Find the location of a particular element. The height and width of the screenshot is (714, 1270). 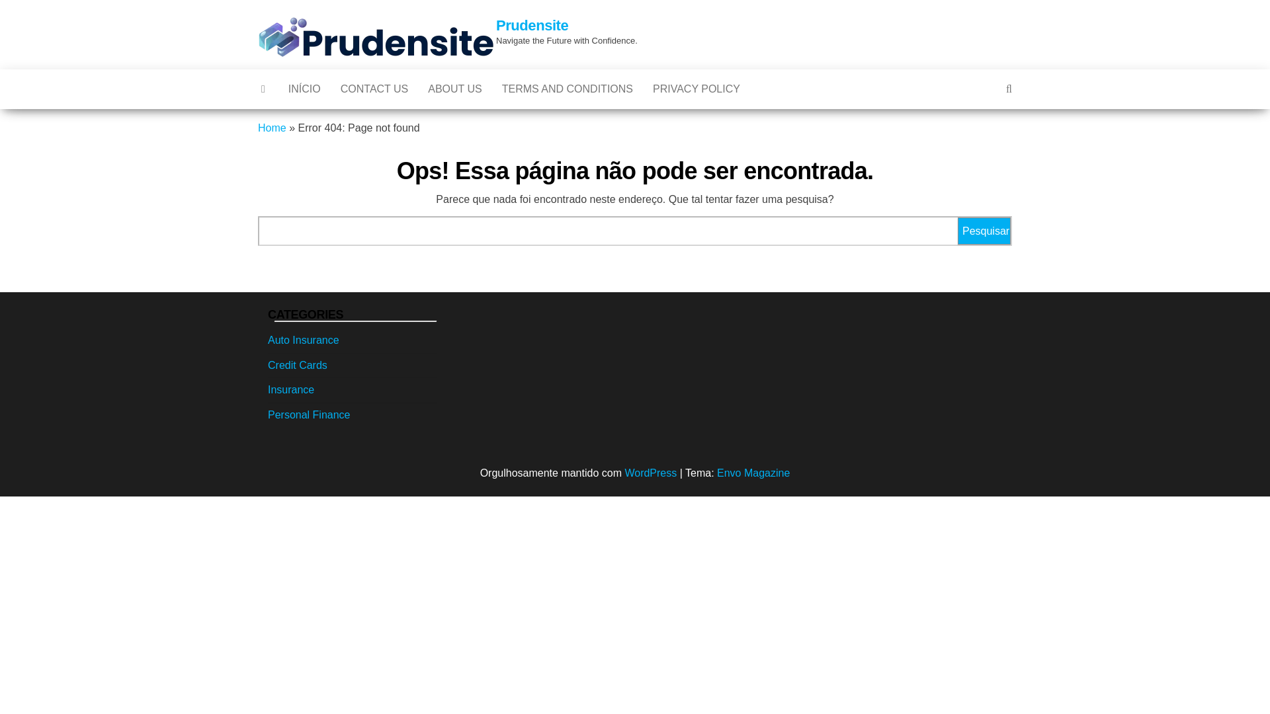

Pesquisar is located at coordinates (984, 231).